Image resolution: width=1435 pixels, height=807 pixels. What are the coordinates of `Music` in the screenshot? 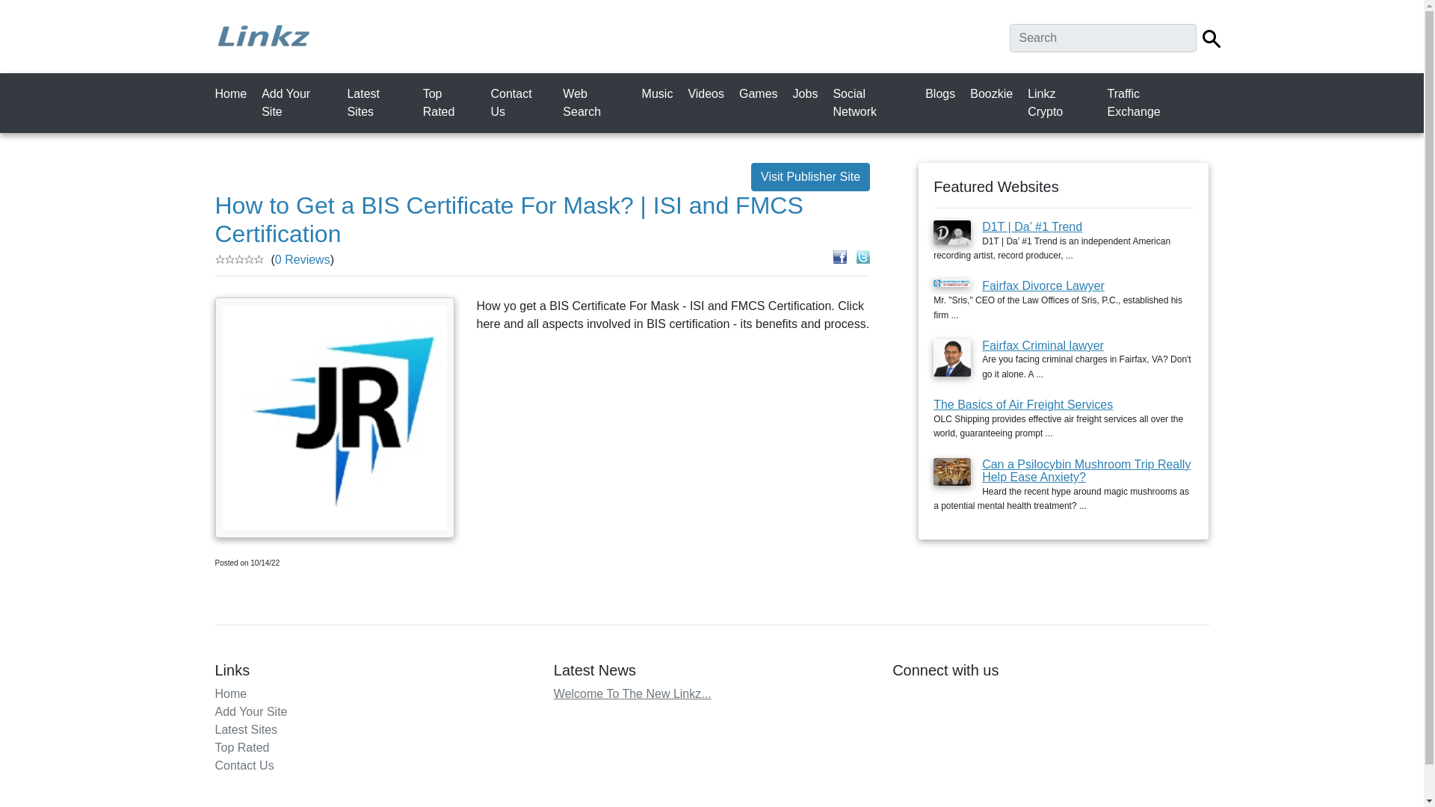 It's located at (660, 93).